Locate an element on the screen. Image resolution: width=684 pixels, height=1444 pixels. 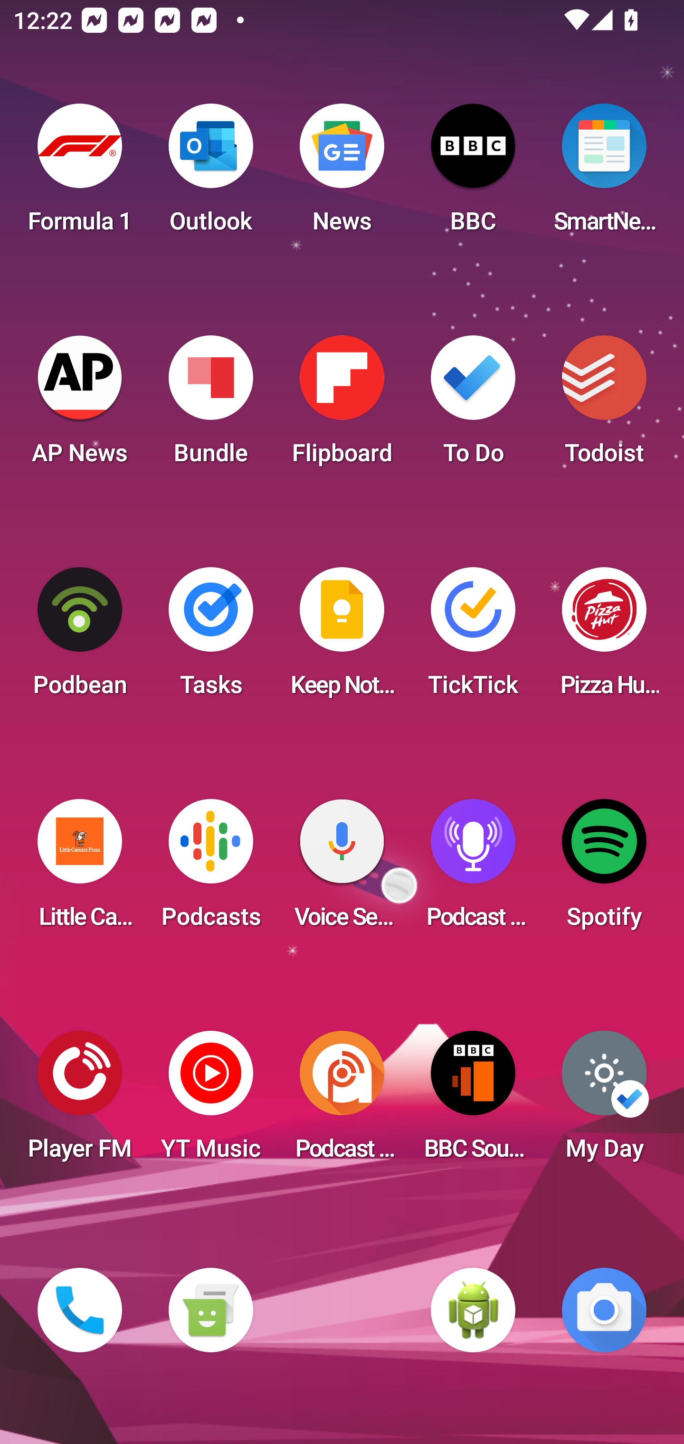
Bundle is located at coordinates (210, 406).